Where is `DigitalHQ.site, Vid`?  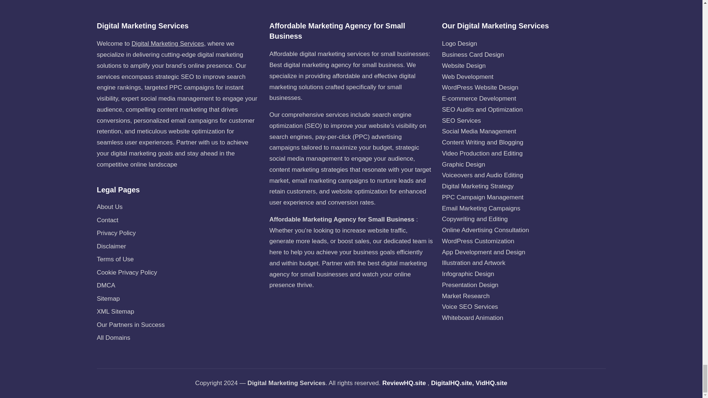 DigitalHQ.site, Vid is located at coordinates (458, 383).